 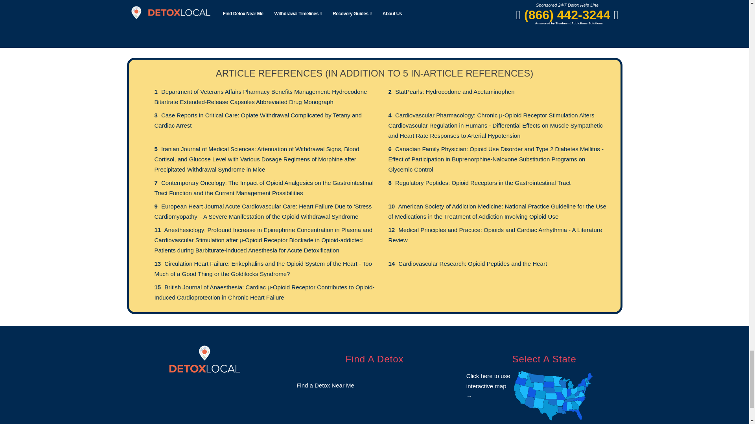 What do you see at coordinates (183, 4) in the screenshot?
I see `Oxycodone` at bounding box center [183, 4].